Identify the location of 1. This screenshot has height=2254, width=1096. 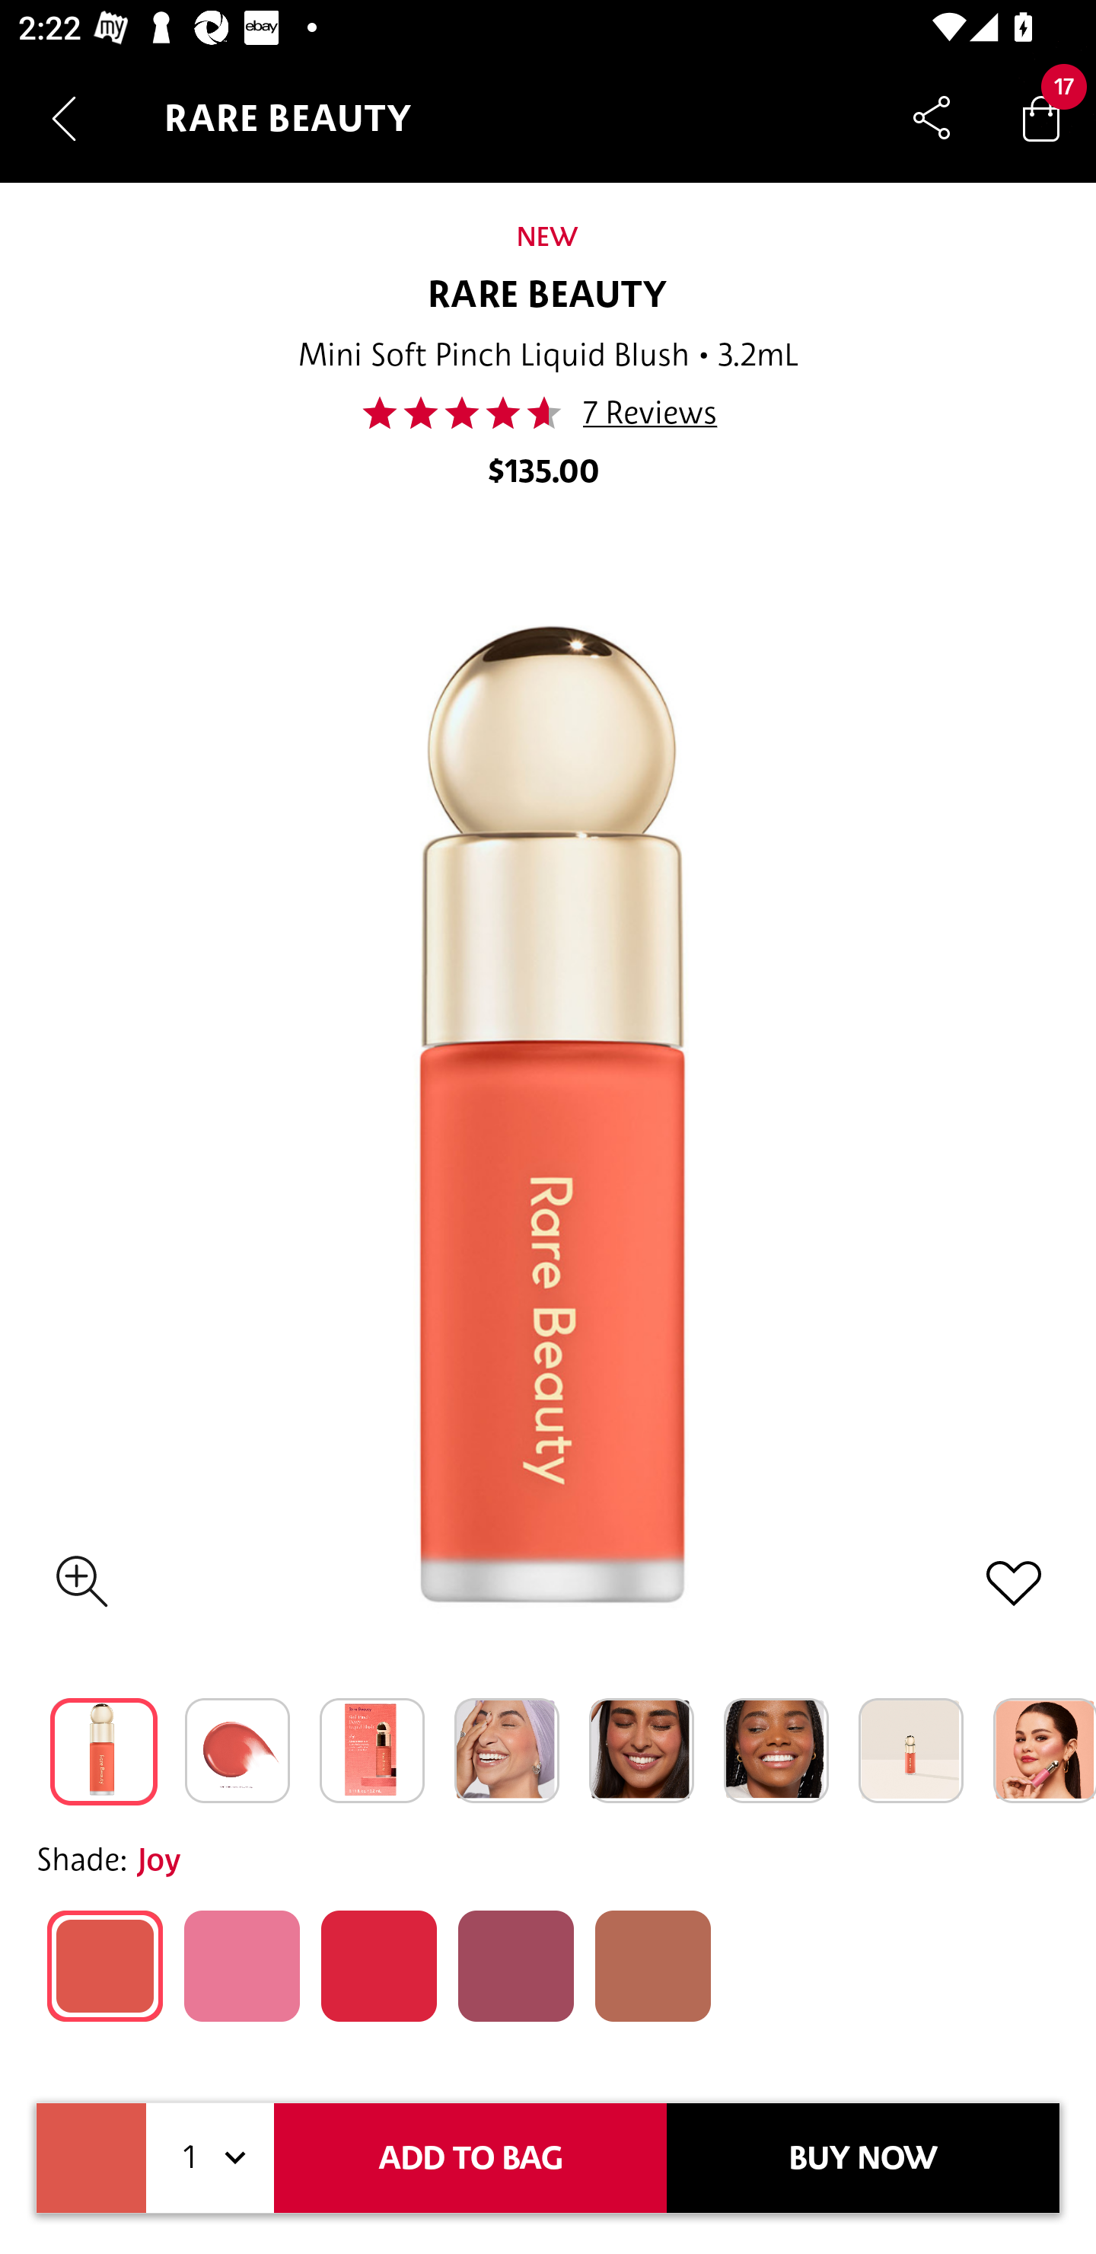
(210, 2158).